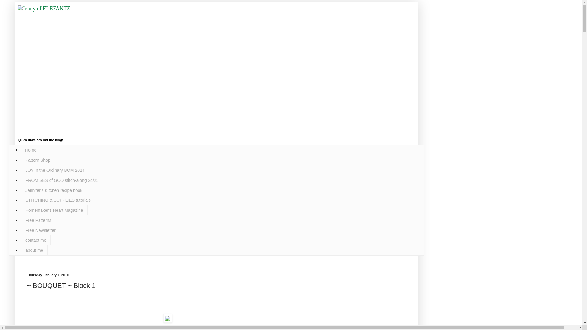  Describe the element at coordinates (35, 240) in the screenshot. I see `contact me` at that location.